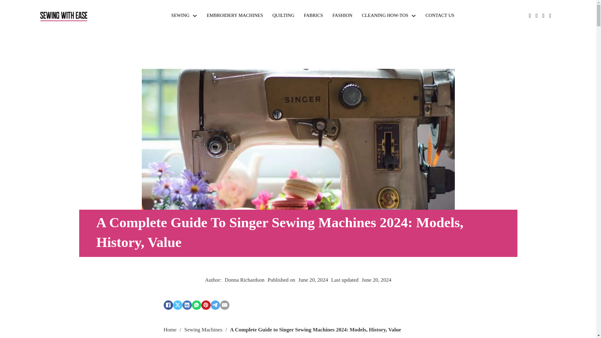 Image resolution: width=601 pixels, height=338 pixels. What do you see at coordinates (342, 15) in the screenshot?
I see `FASHION` at bounding box center [342, 15].